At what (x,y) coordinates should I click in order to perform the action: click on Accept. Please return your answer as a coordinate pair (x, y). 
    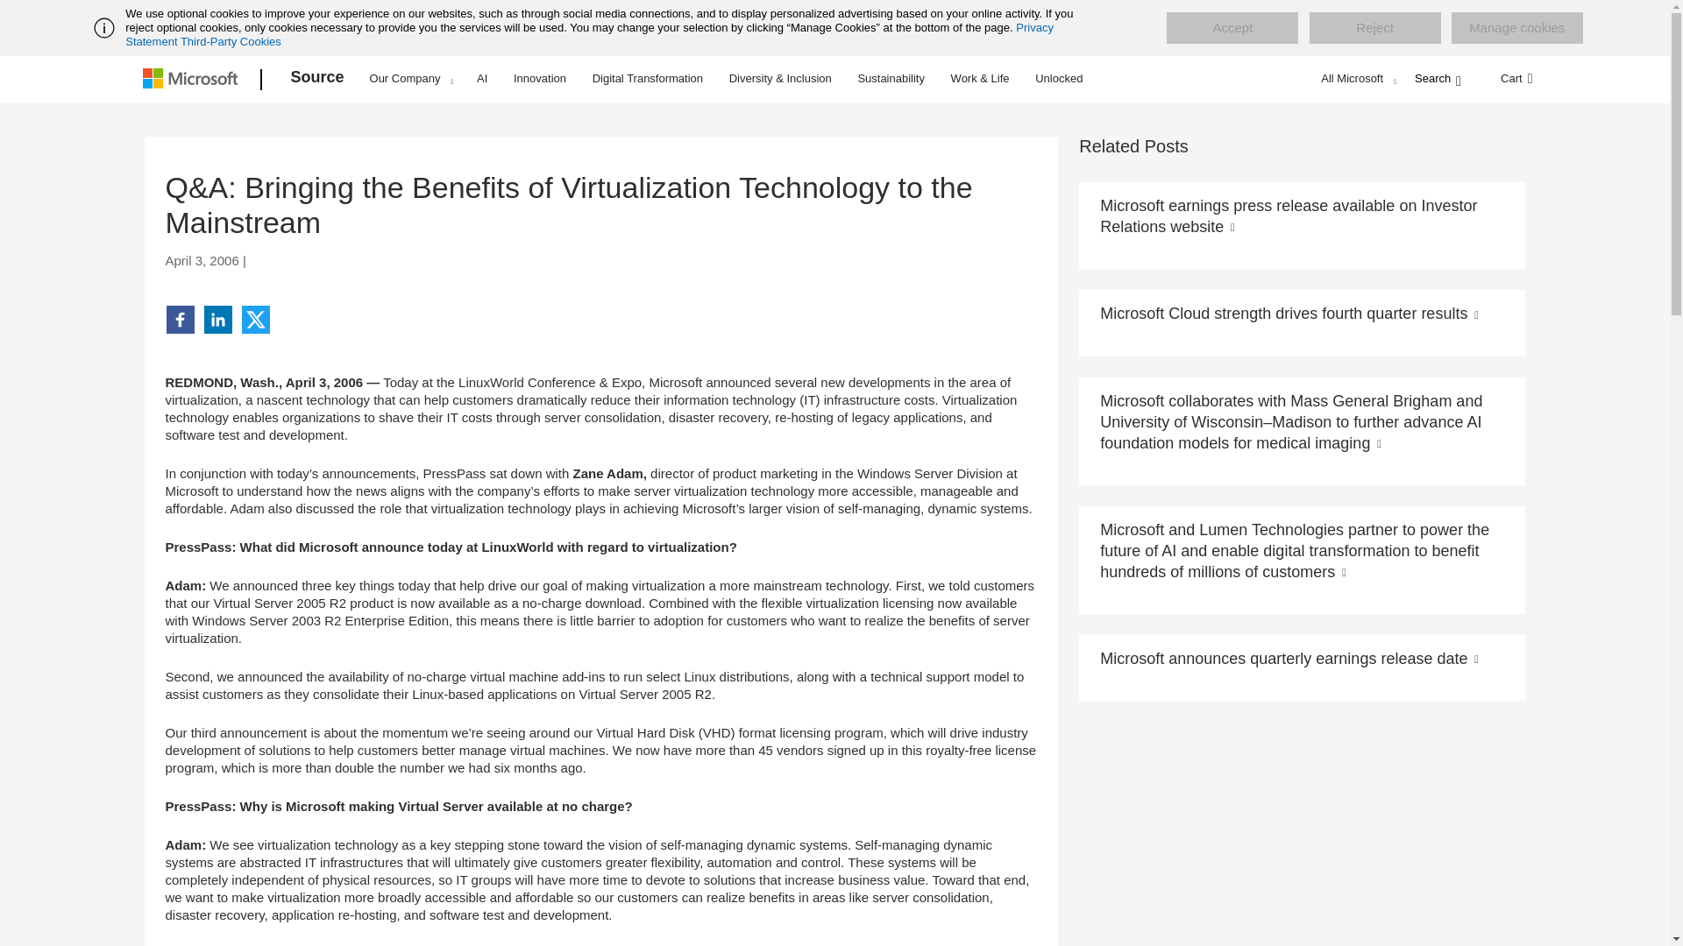
    Looking at the image, I should click on (1232, 28).